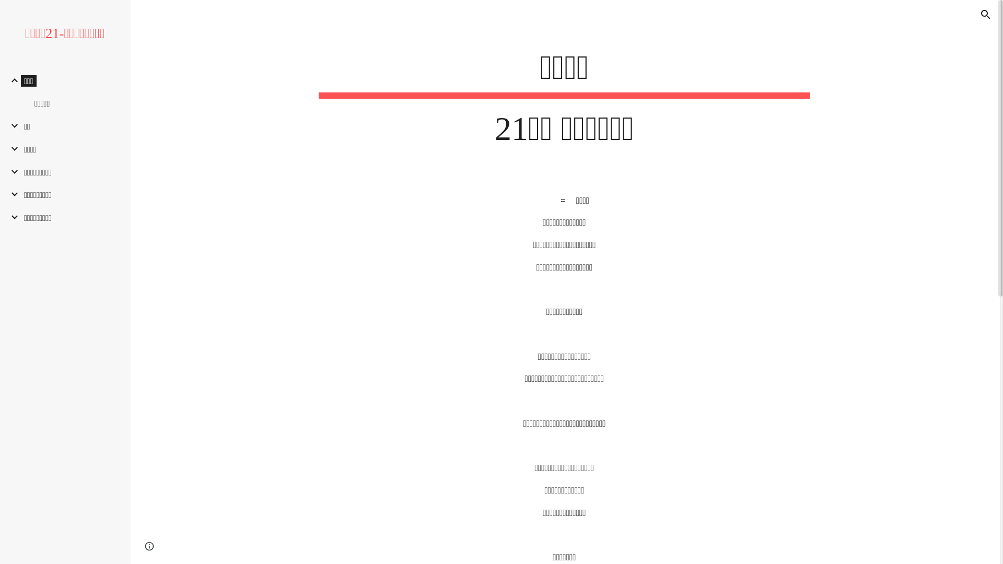 The width and height of the screenshot is (1003, 564). What do you see at coordinates (11, 217) in the screenshot?
I see `Expand/Collapse` at bounding box center [11, 217].